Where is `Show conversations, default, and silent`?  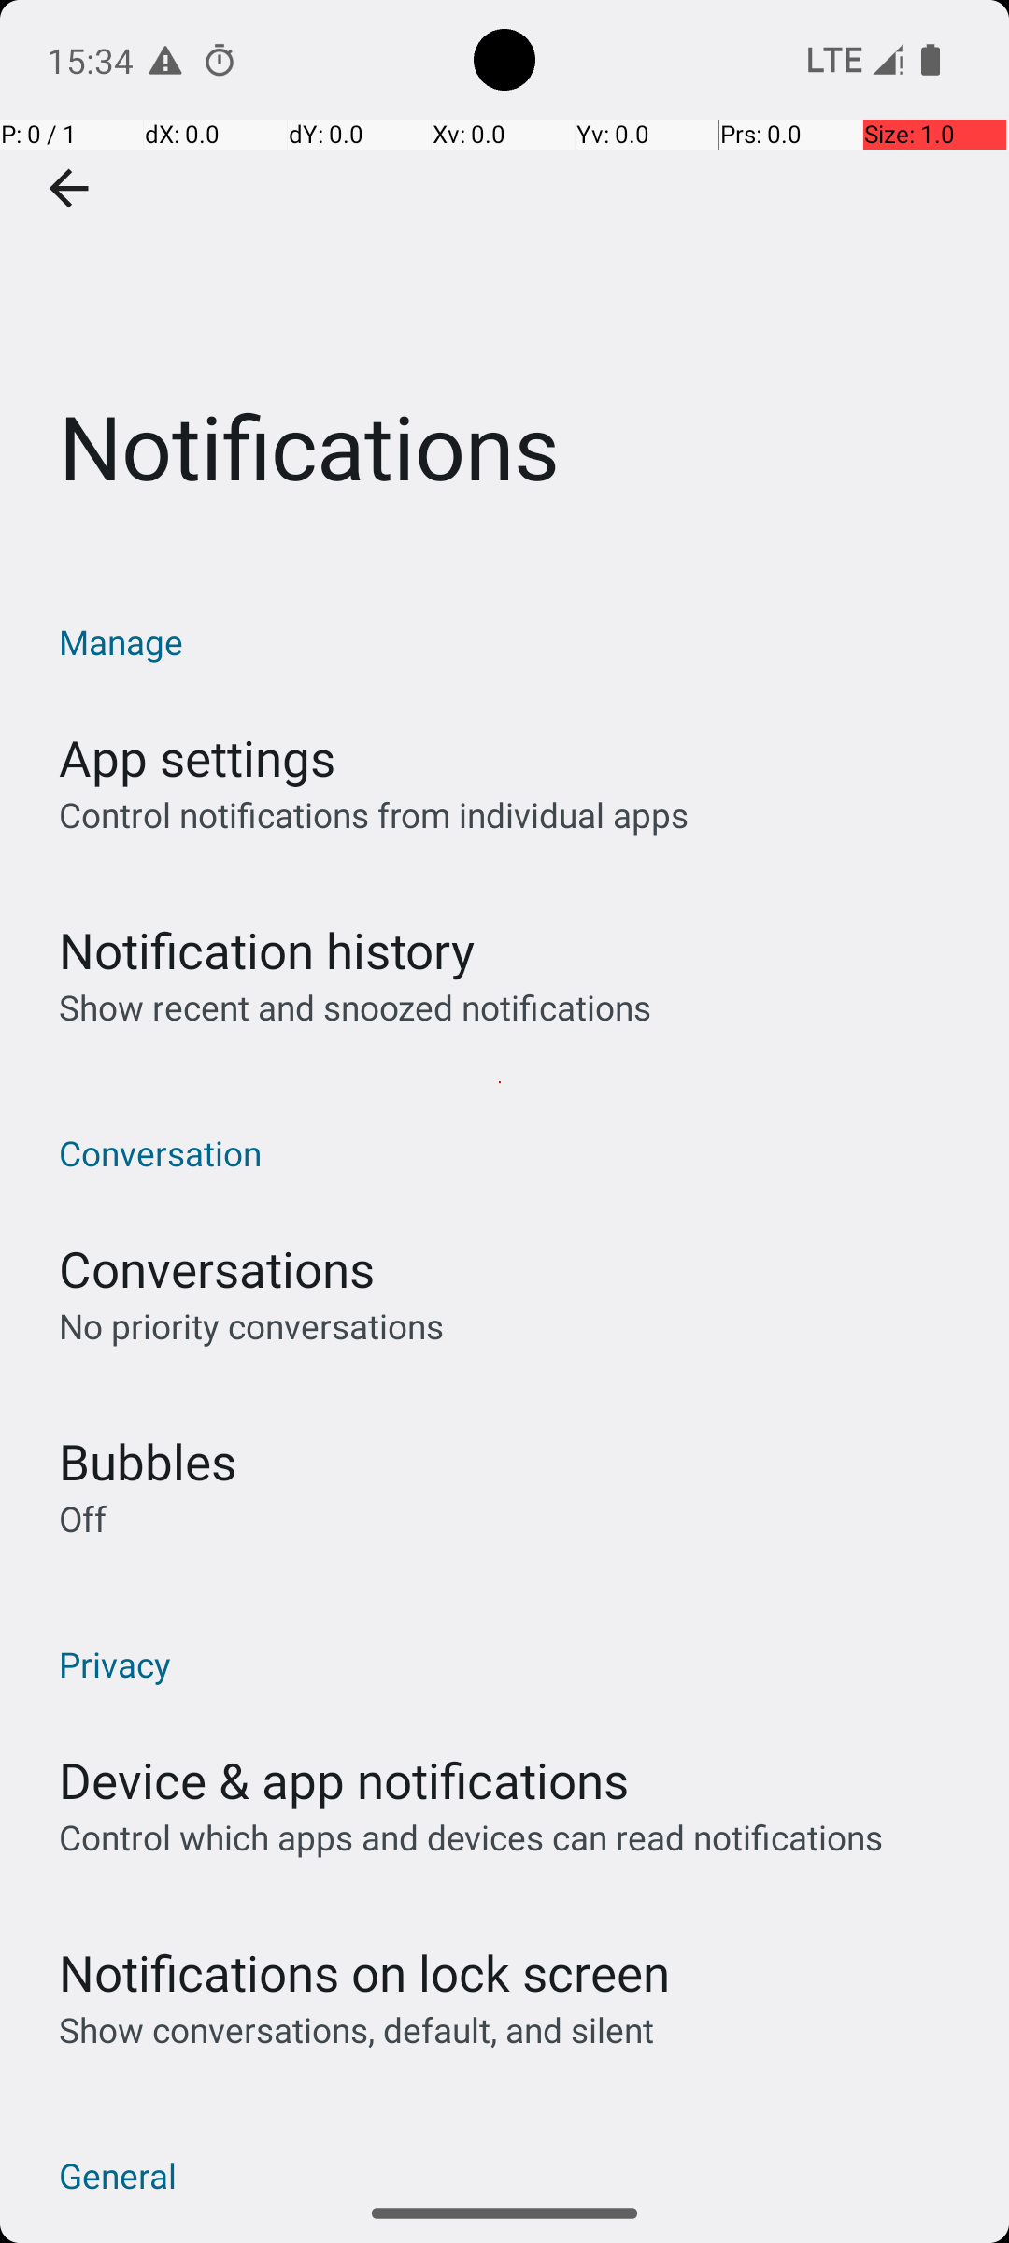
Show conversations, default, and silent is located at coordinates (357, 2030).